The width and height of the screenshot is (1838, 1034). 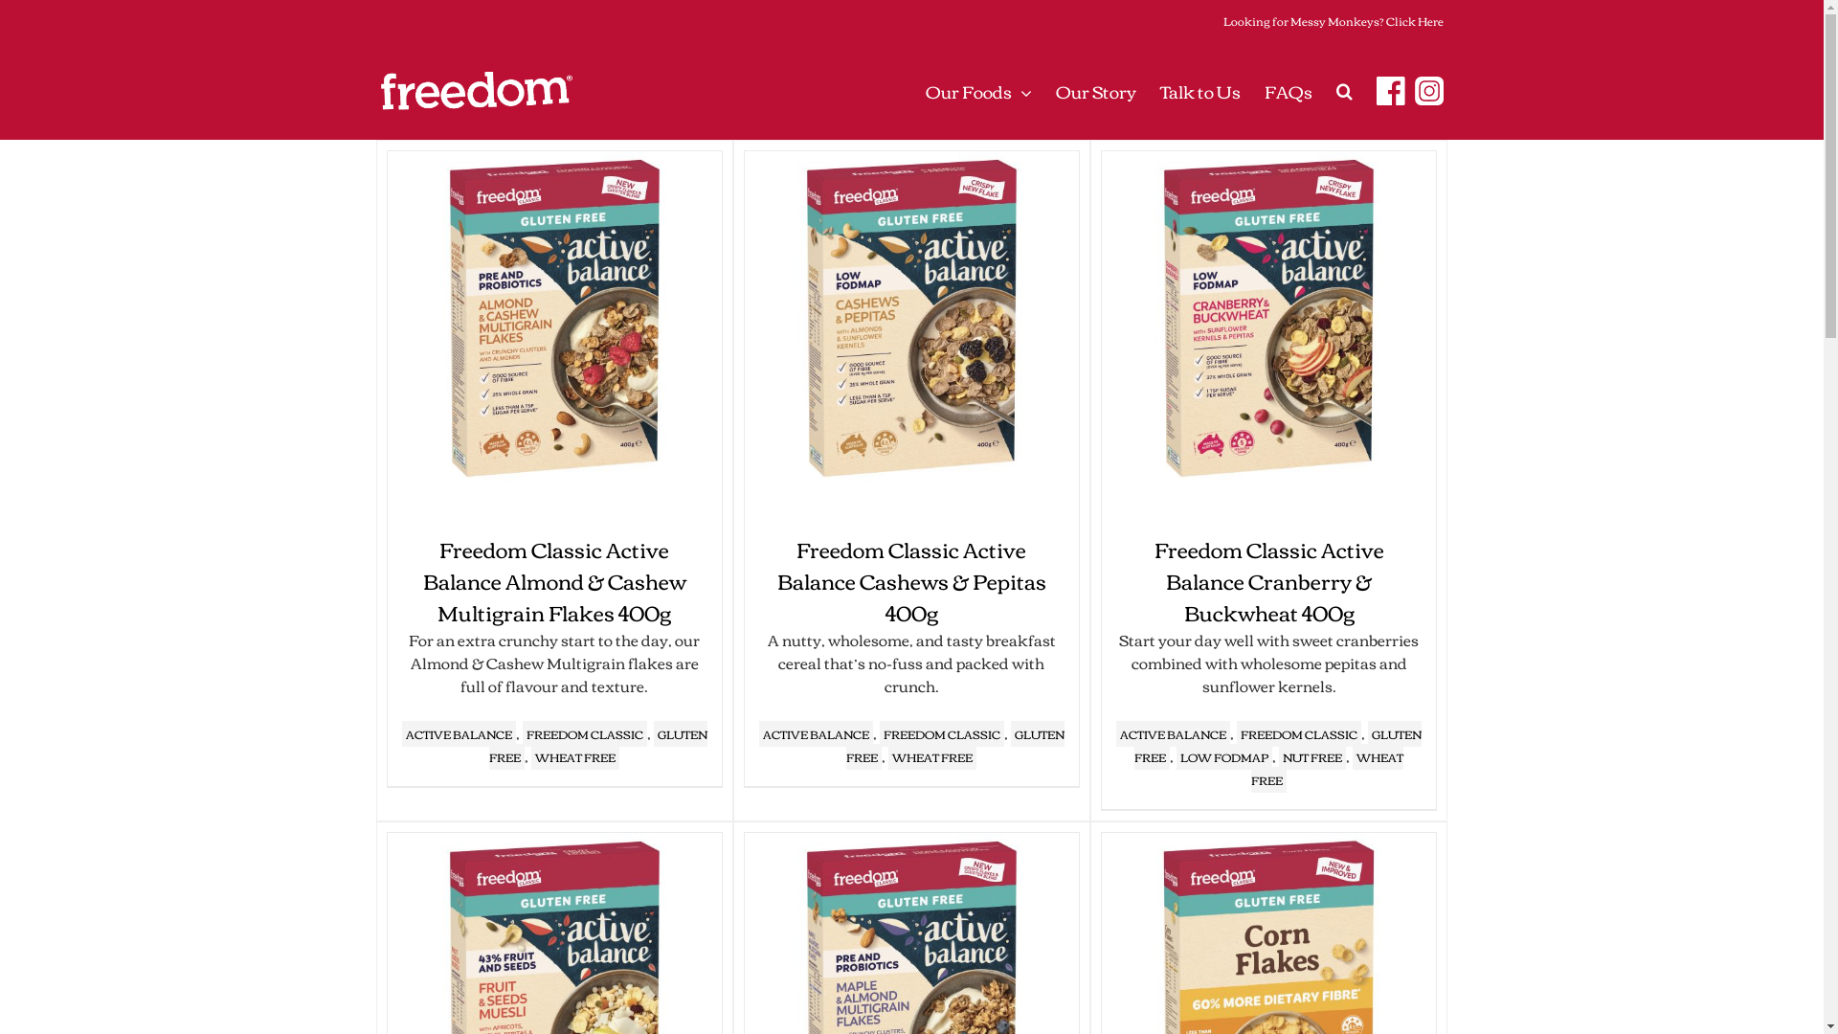 I want to click on WHEAT FREE, so click(x=575, y=756).